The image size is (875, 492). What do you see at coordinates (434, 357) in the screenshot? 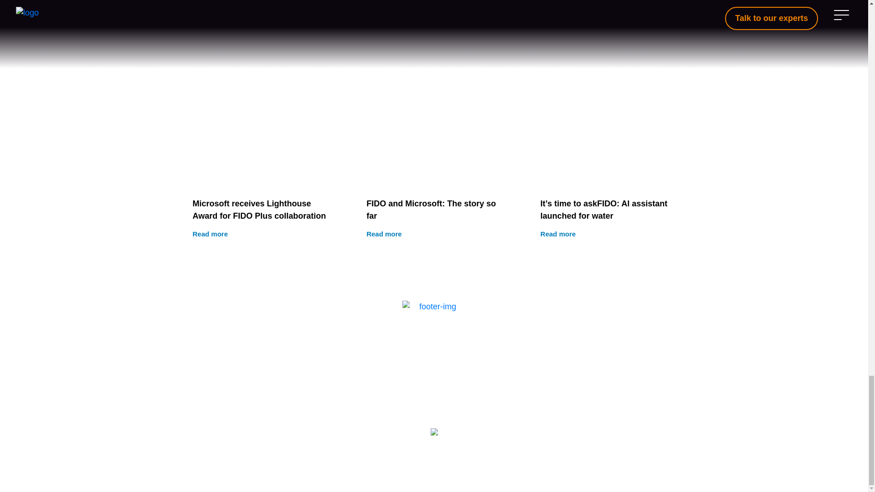
I see `News` at bounding box center [434, 357].